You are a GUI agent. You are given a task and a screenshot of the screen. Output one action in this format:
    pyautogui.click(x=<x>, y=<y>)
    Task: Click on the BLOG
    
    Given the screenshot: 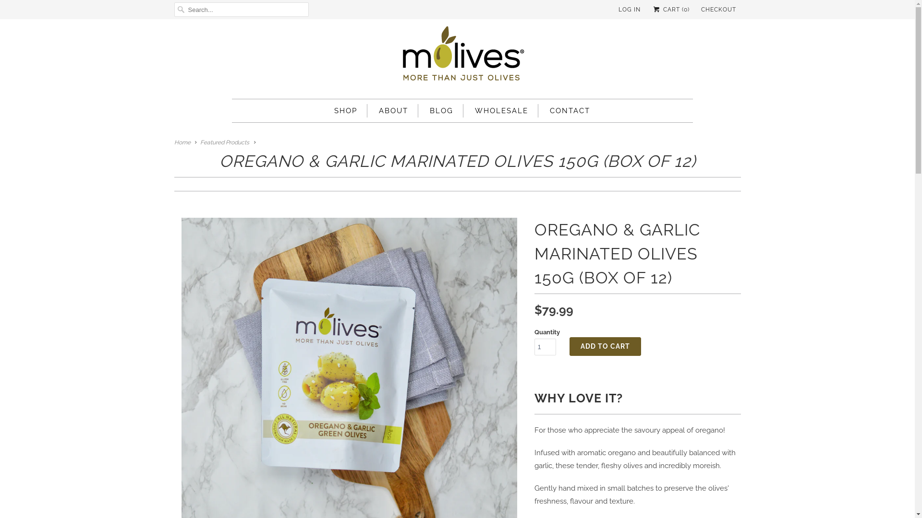 What is the action you would take?
    pyautogui.click(x=442, y=111)
    